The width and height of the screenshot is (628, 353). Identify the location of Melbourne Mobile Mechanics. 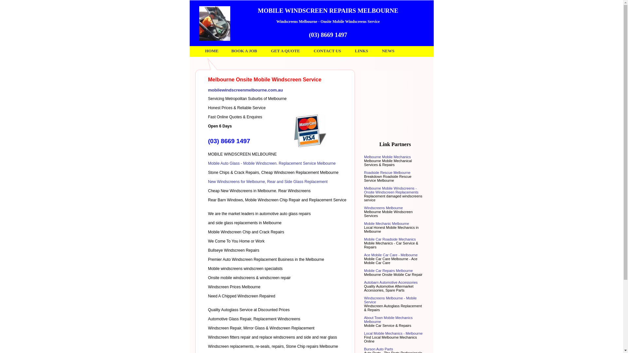
(387, 157).